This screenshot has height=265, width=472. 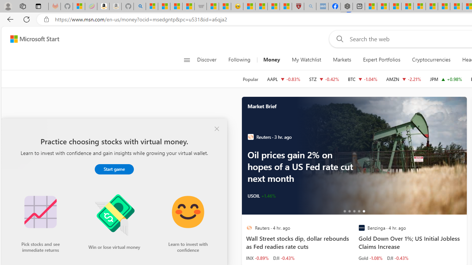 What do you see at coordinates (362, 79) in the screenshot?
I see `BTC Bitcoin decrease 60,607.86 -629.74 -1.04%` at bounding box center [362, 79].